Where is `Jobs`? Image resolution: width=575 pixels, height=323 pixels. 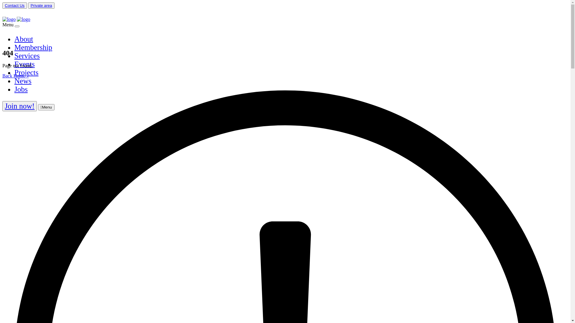
Jobs is located at coordinates (21, 89).